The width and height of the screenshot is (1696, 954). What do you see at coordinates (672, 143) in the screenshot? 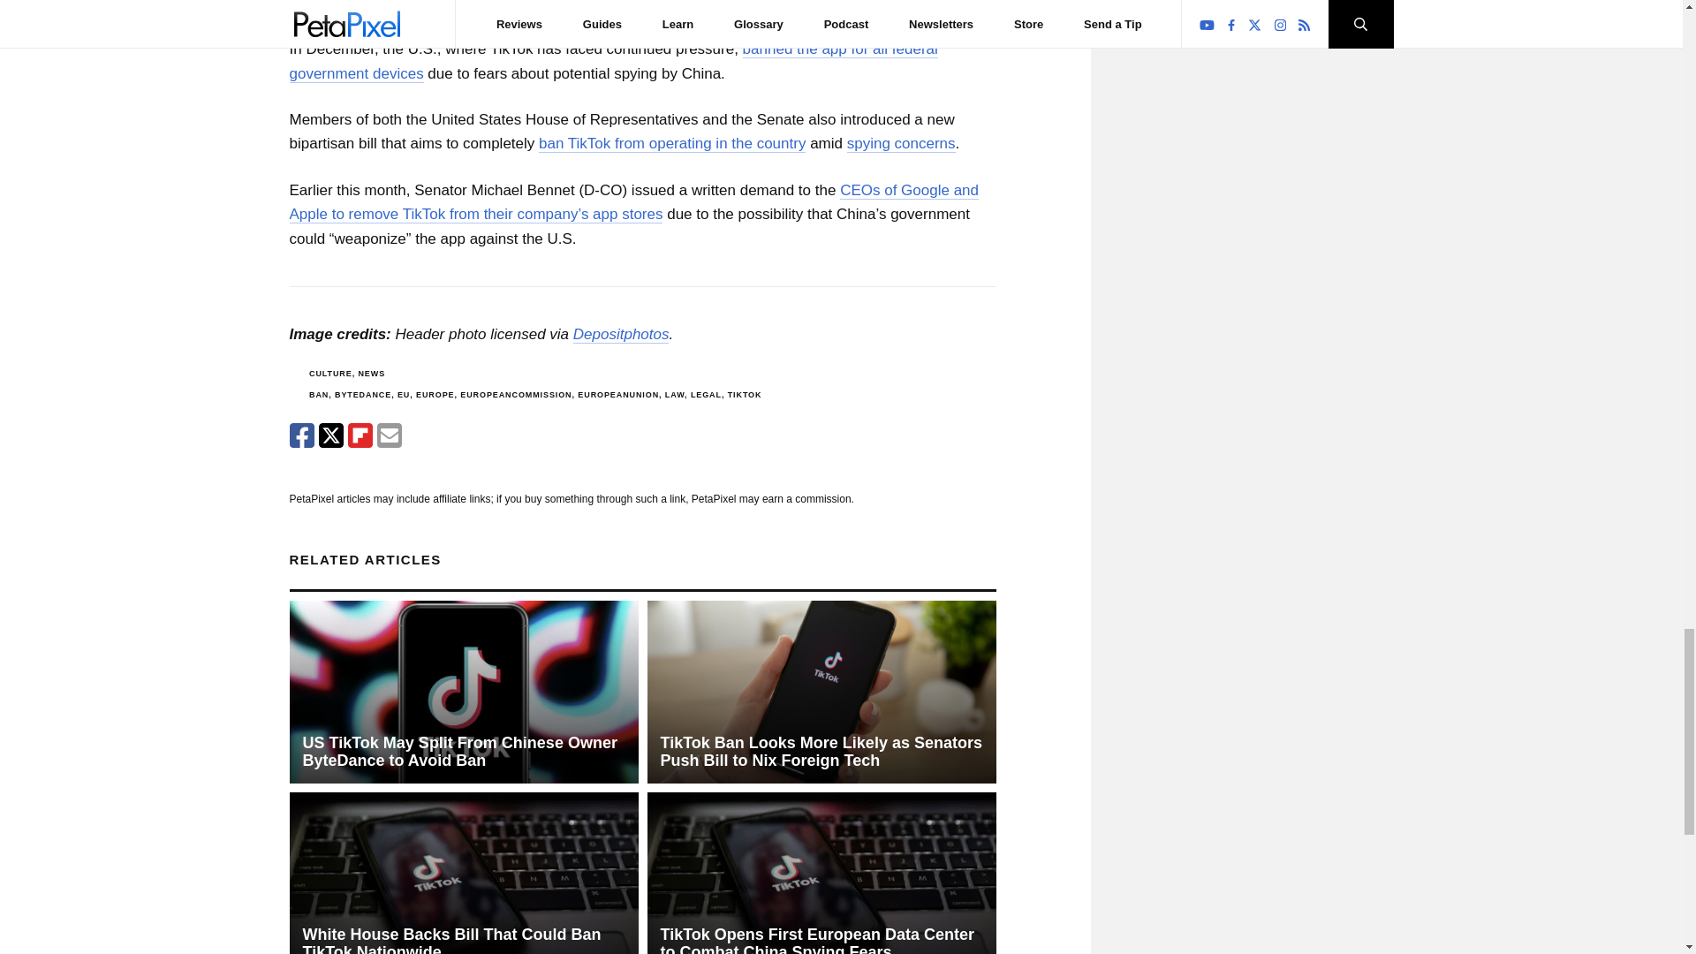
I see `ban TikTok from operating in the country` at bounding box center [672, 143].